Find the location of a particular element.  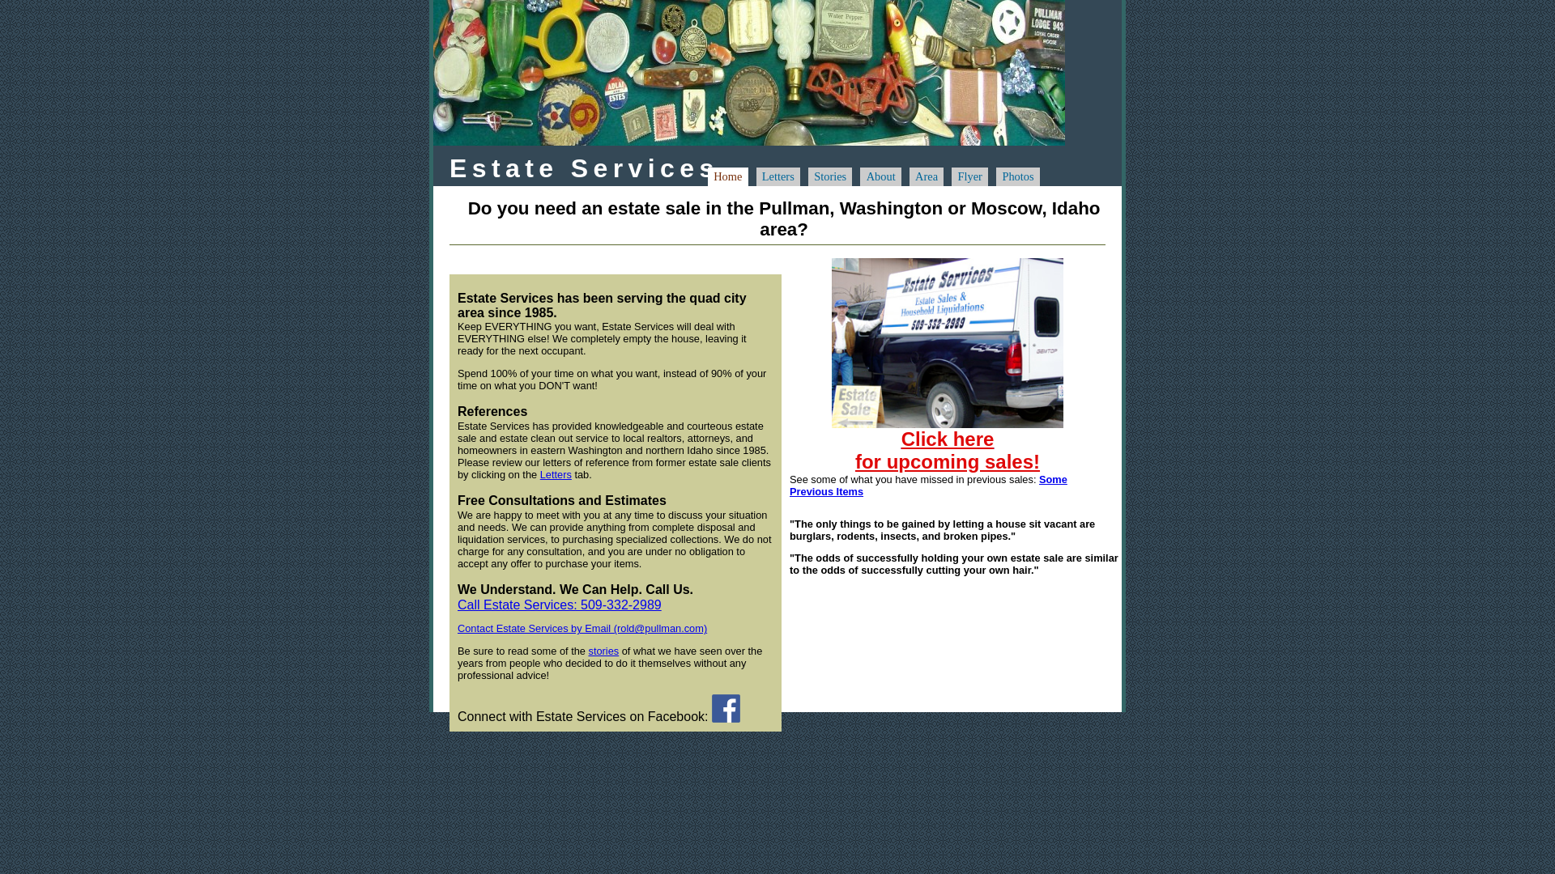

Letters is located at coordinates (927, 176).